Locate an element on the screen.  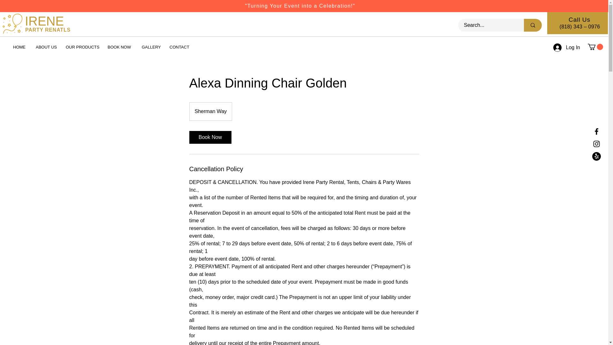
ABOUT US is located at coordinates (46, 47).